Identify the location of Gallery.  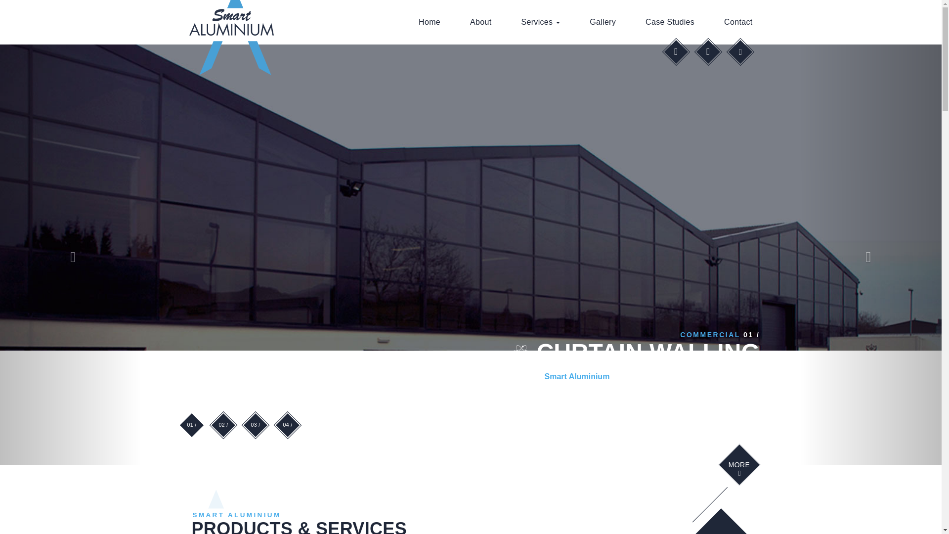
(603, 17).